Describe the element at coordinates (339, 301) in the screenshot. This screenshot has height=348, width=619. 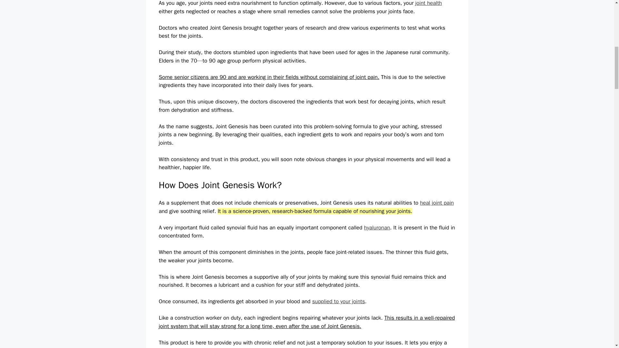
I see `supplied to your joints` at that location.